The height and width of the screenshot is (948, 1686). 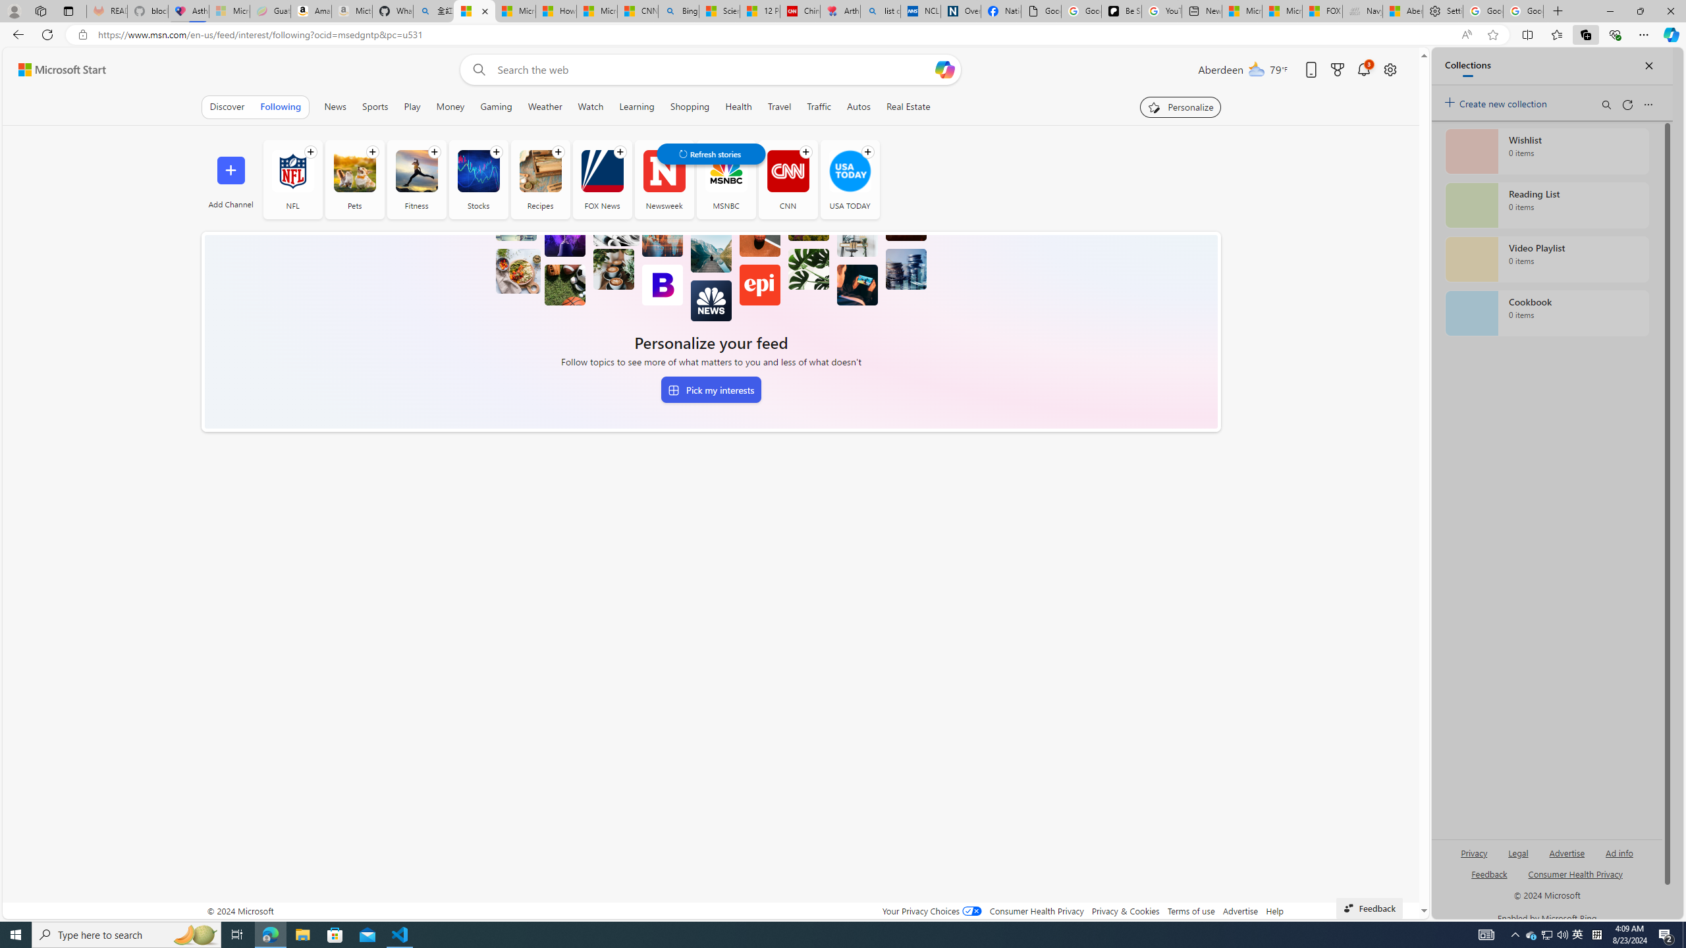 What do you see at coordinates (555, 11) in the screenshot?
I see `How I Got Rid of Microsoft Edge's Unnecessary Features` at bounding box center [555, 11].